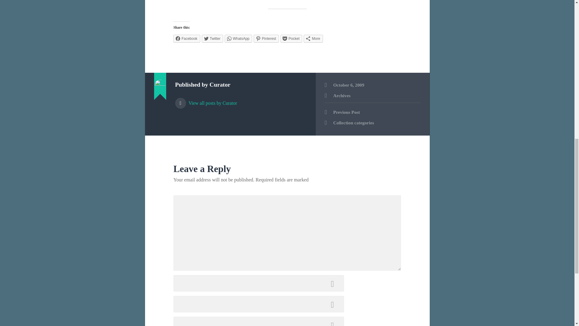 This screenshot has height=326, width=579. What do you see at coordinates (373, 112) in the screenshot?
I see `Previous Post` at bounding box center [373, 112].